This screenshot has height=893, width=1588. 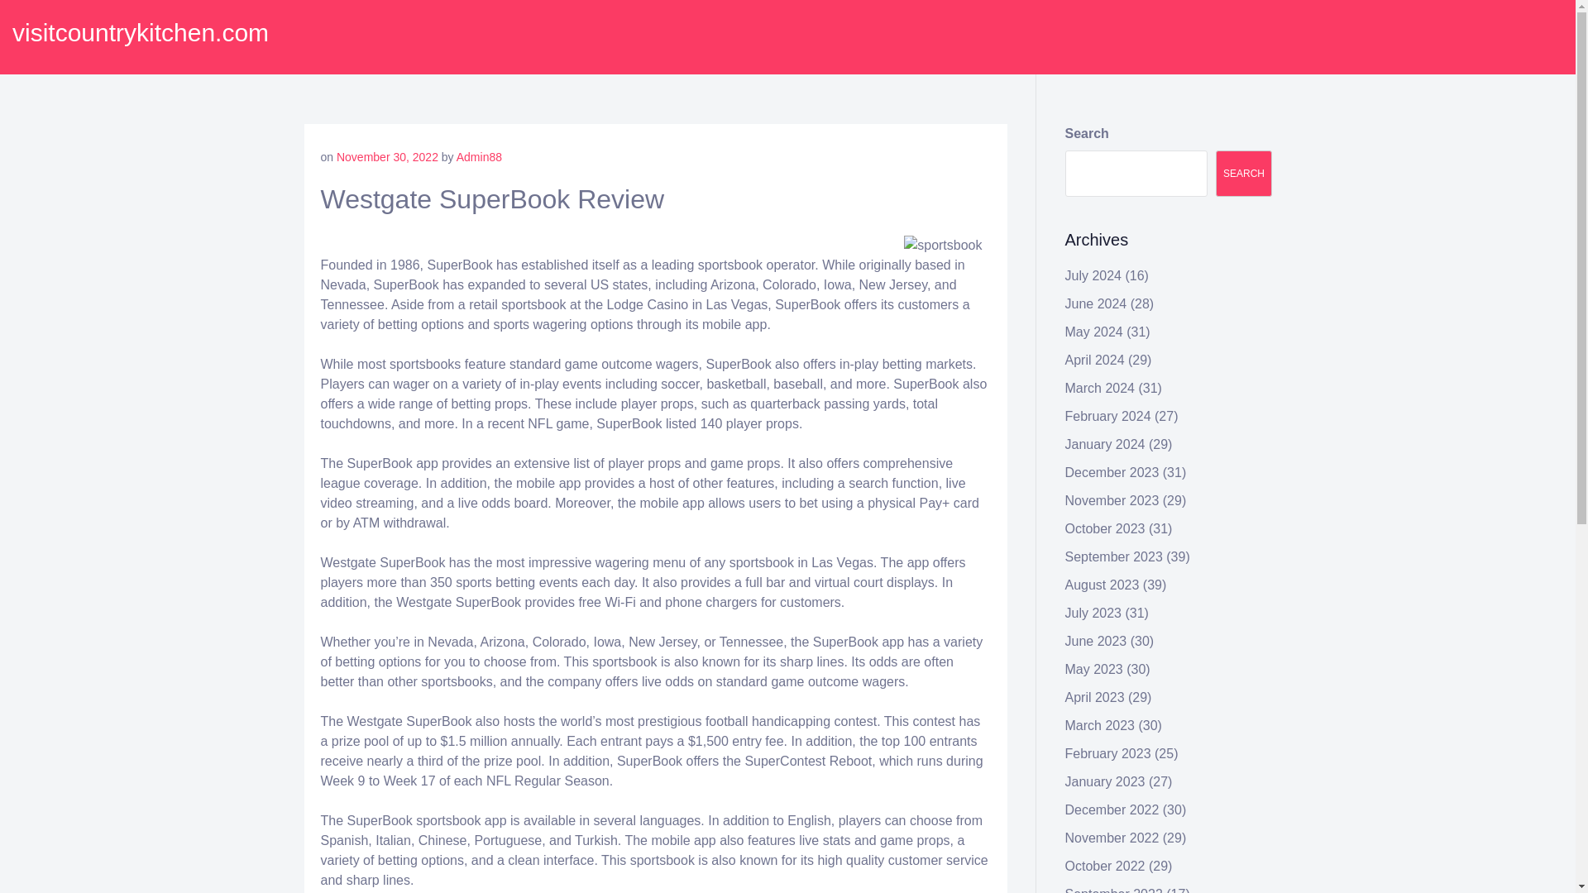 What do you see at coordinates (1108, 415) in the screenshot?
I see `February 2024` at bounding box center [1108, 415].